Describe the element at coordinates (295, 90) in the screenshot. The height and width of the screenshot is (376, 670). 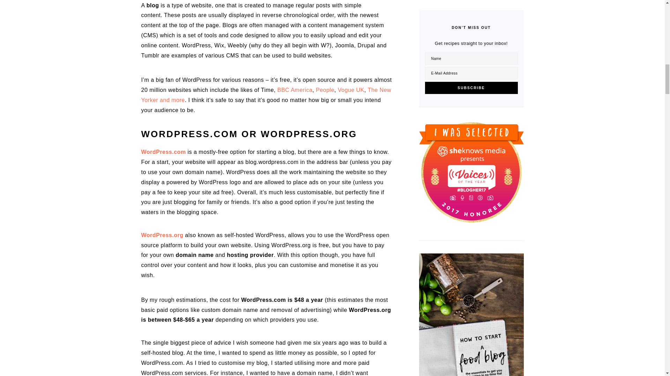
I see `BBC America` at that location.